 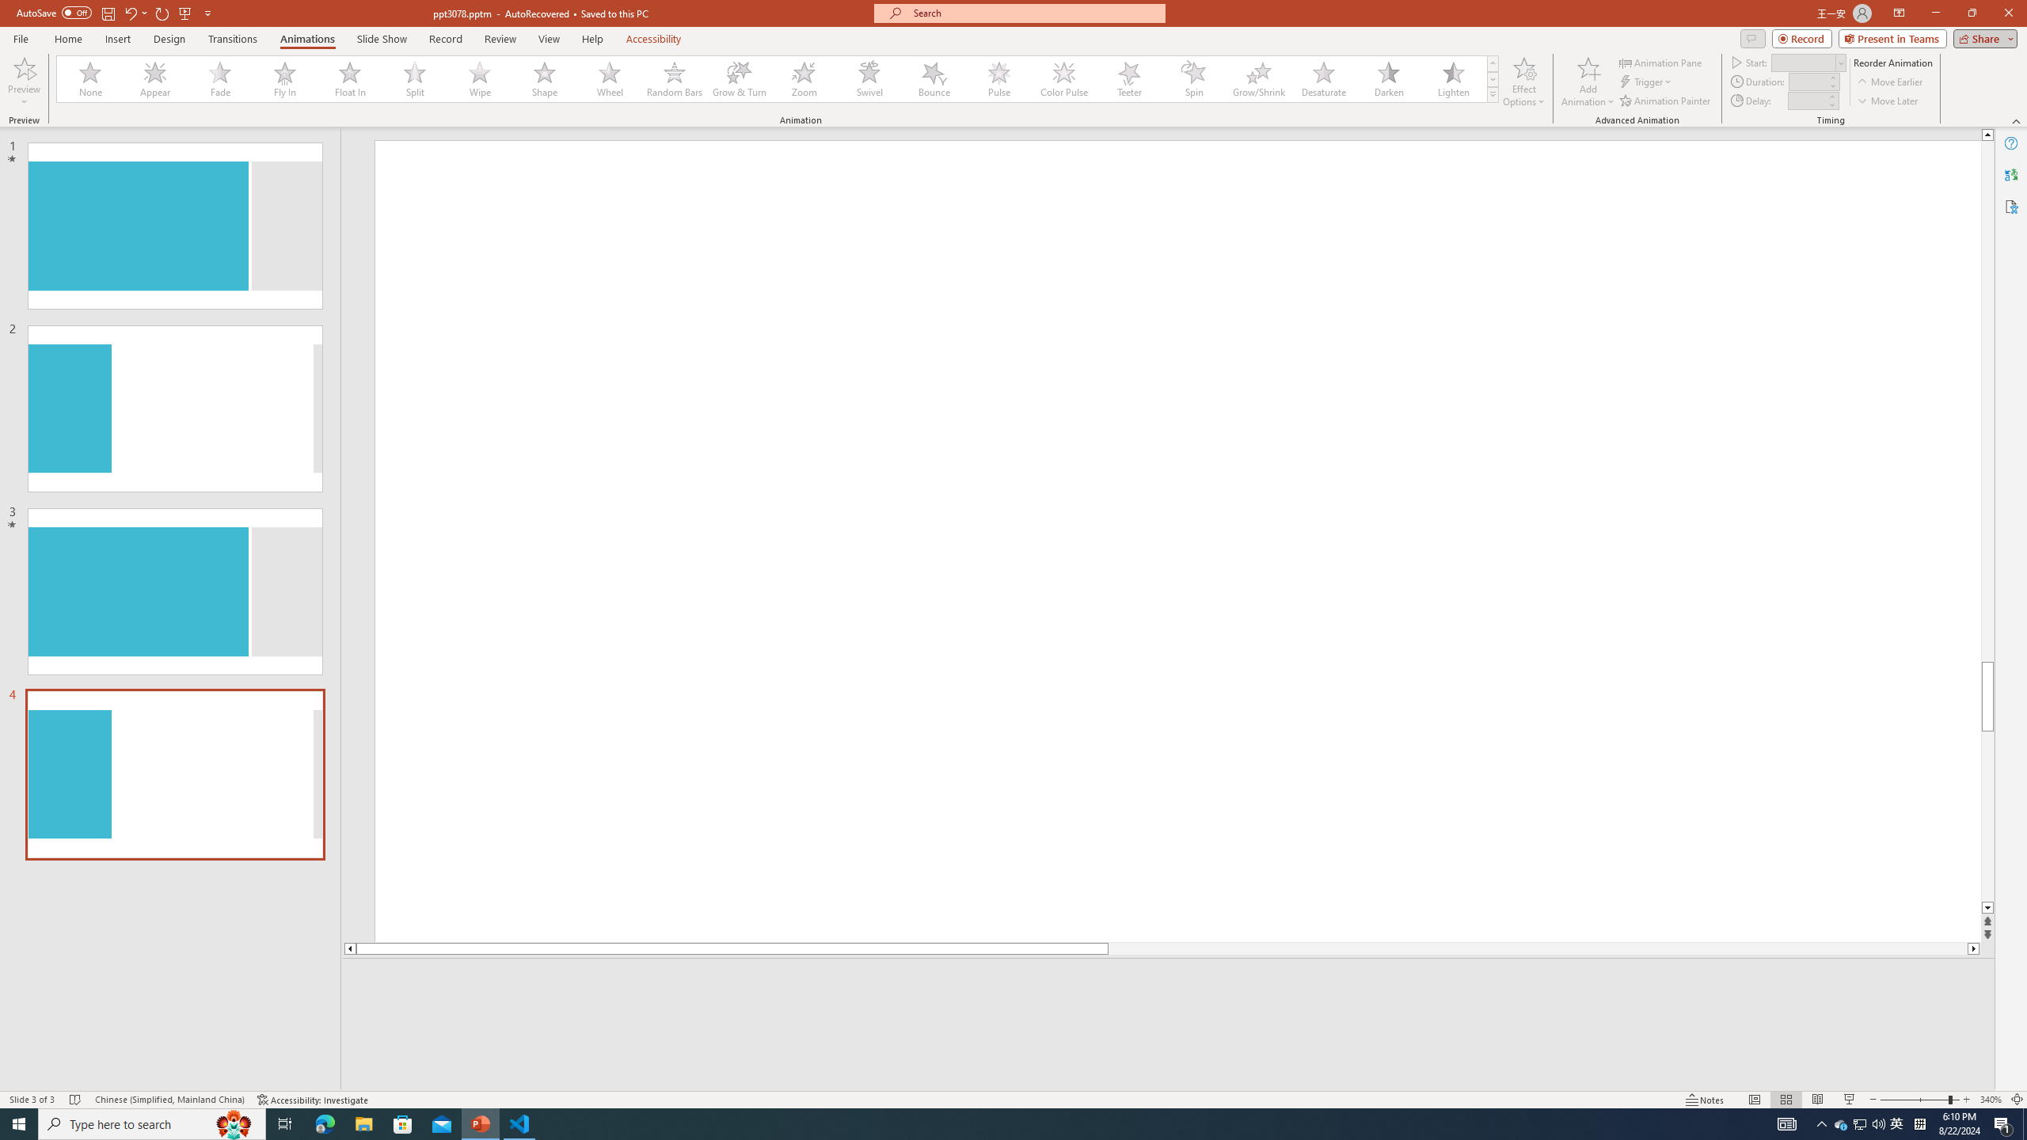 I want to click on AutomationID: AnimationGallery, so click(x=778, y=79).